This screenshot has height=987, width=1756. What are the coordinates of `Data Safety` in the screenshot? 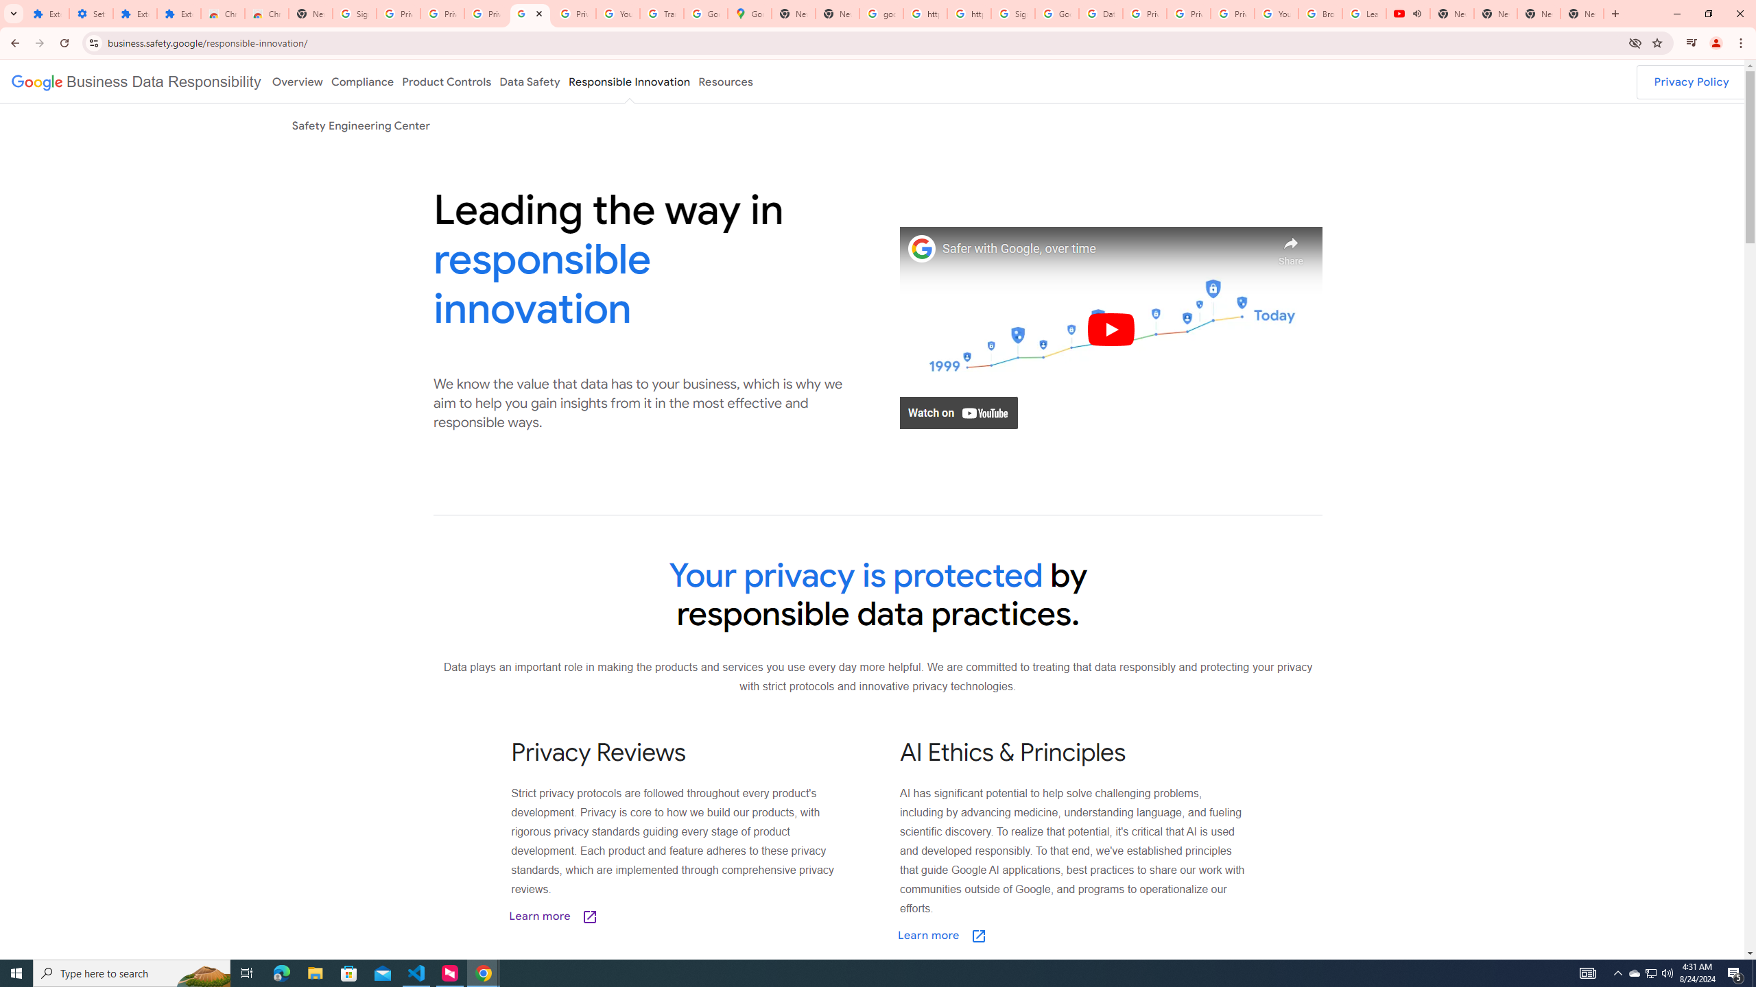 It's located at (529, 81).